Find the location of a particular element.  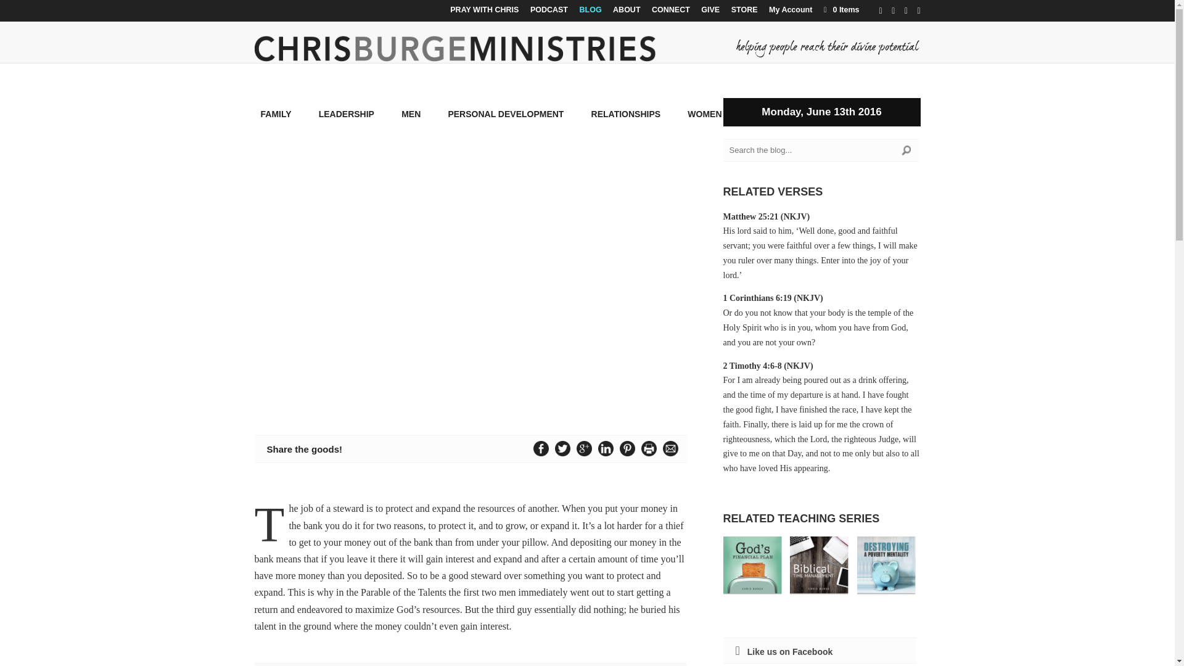

PODCAST is located at coordinates (549, 13).